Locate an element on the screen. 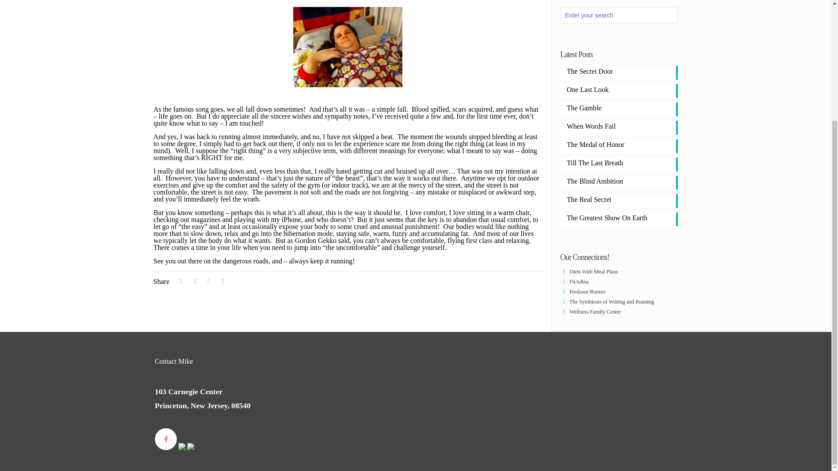  The Gamble is located at coordinates (618, 109).